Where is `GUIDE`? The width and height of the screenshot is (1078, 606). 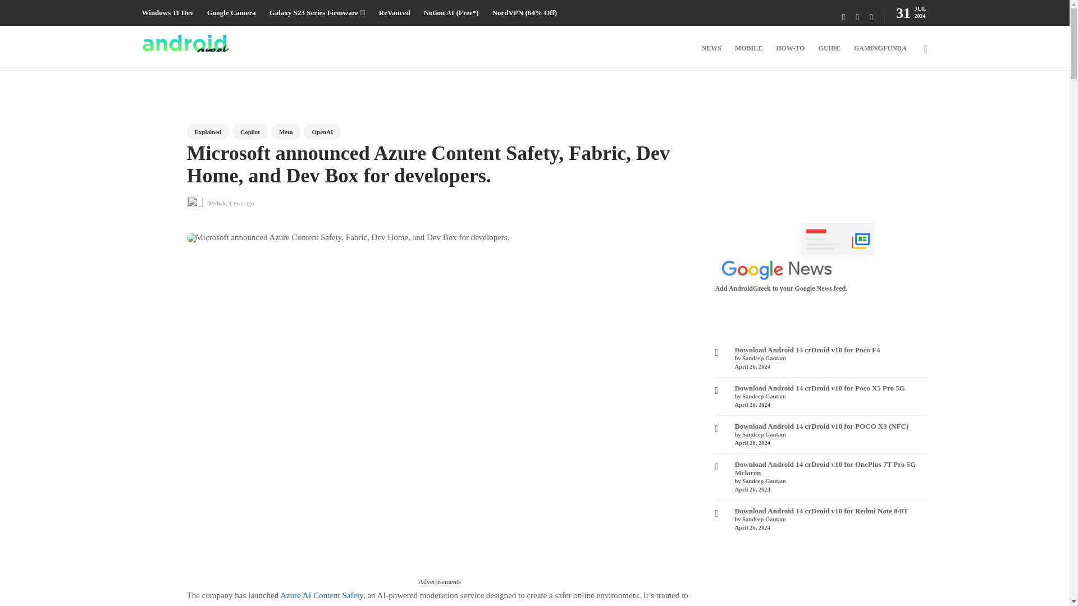
GUIDE is located at coordinates (829, 48).